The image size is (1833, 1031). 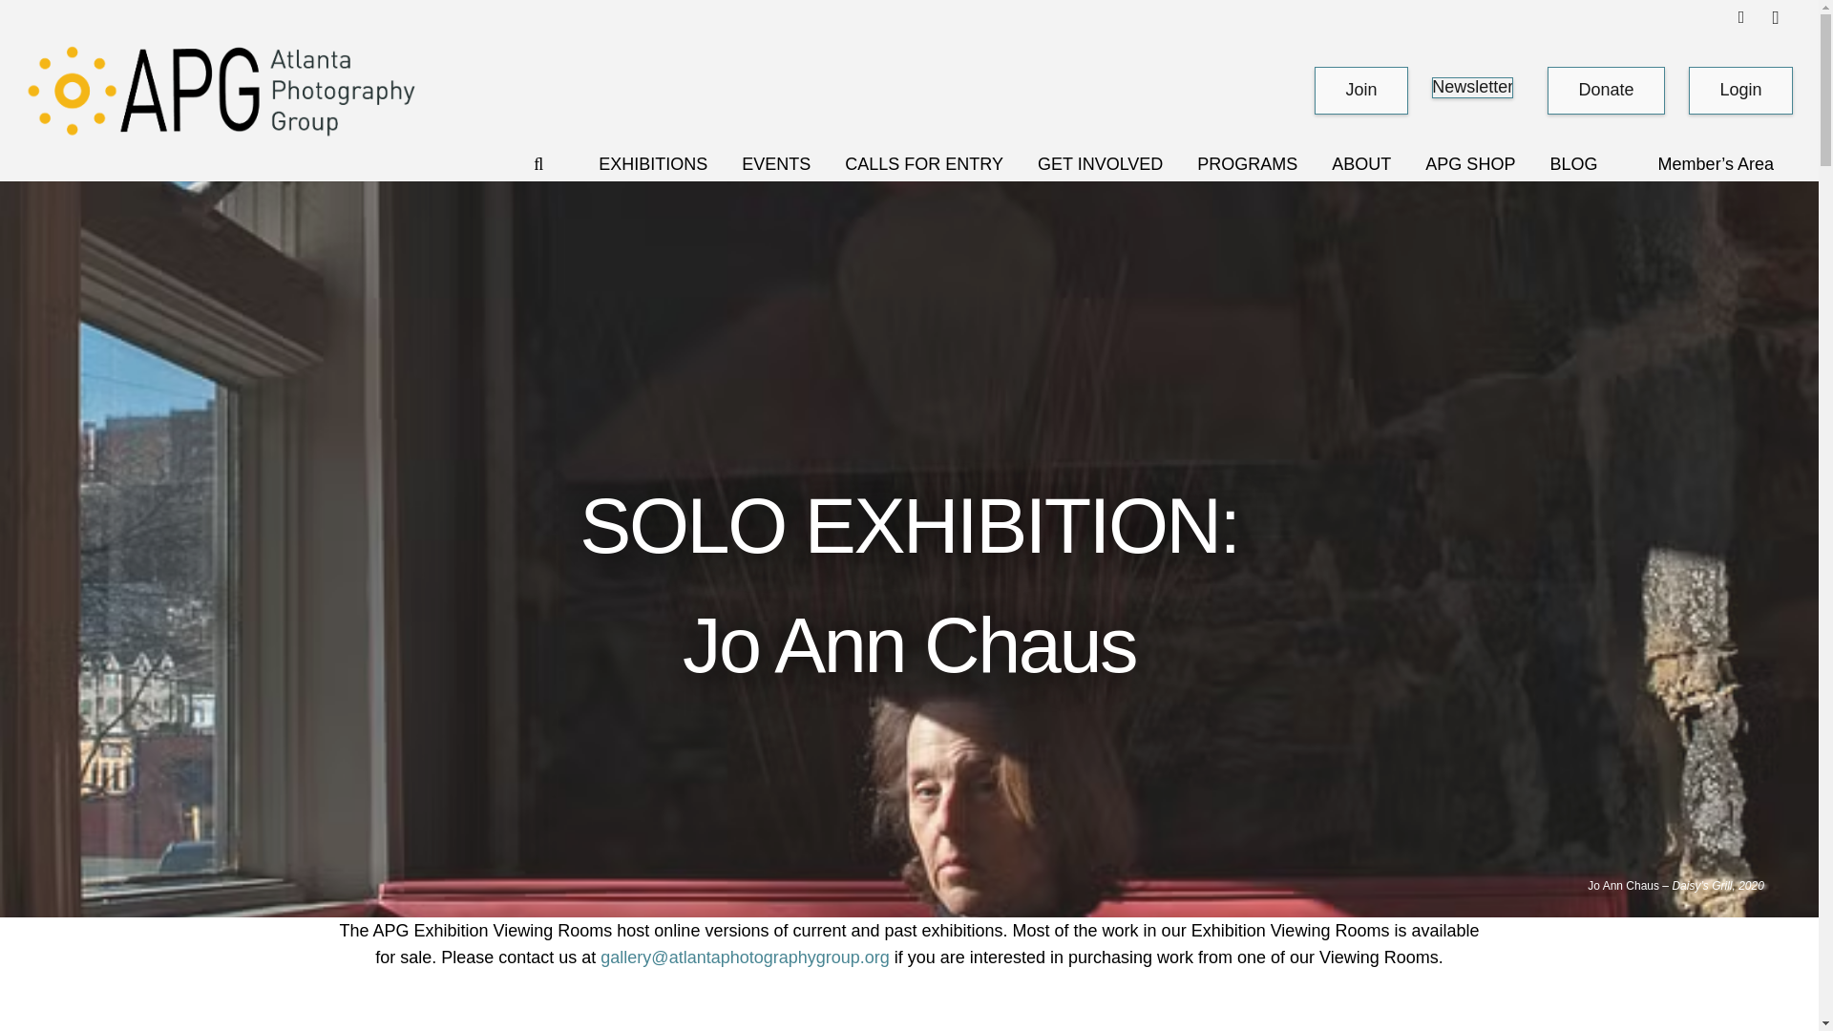 I want to click on CALLS FOR ENTRY, so click(x=924, y=164).